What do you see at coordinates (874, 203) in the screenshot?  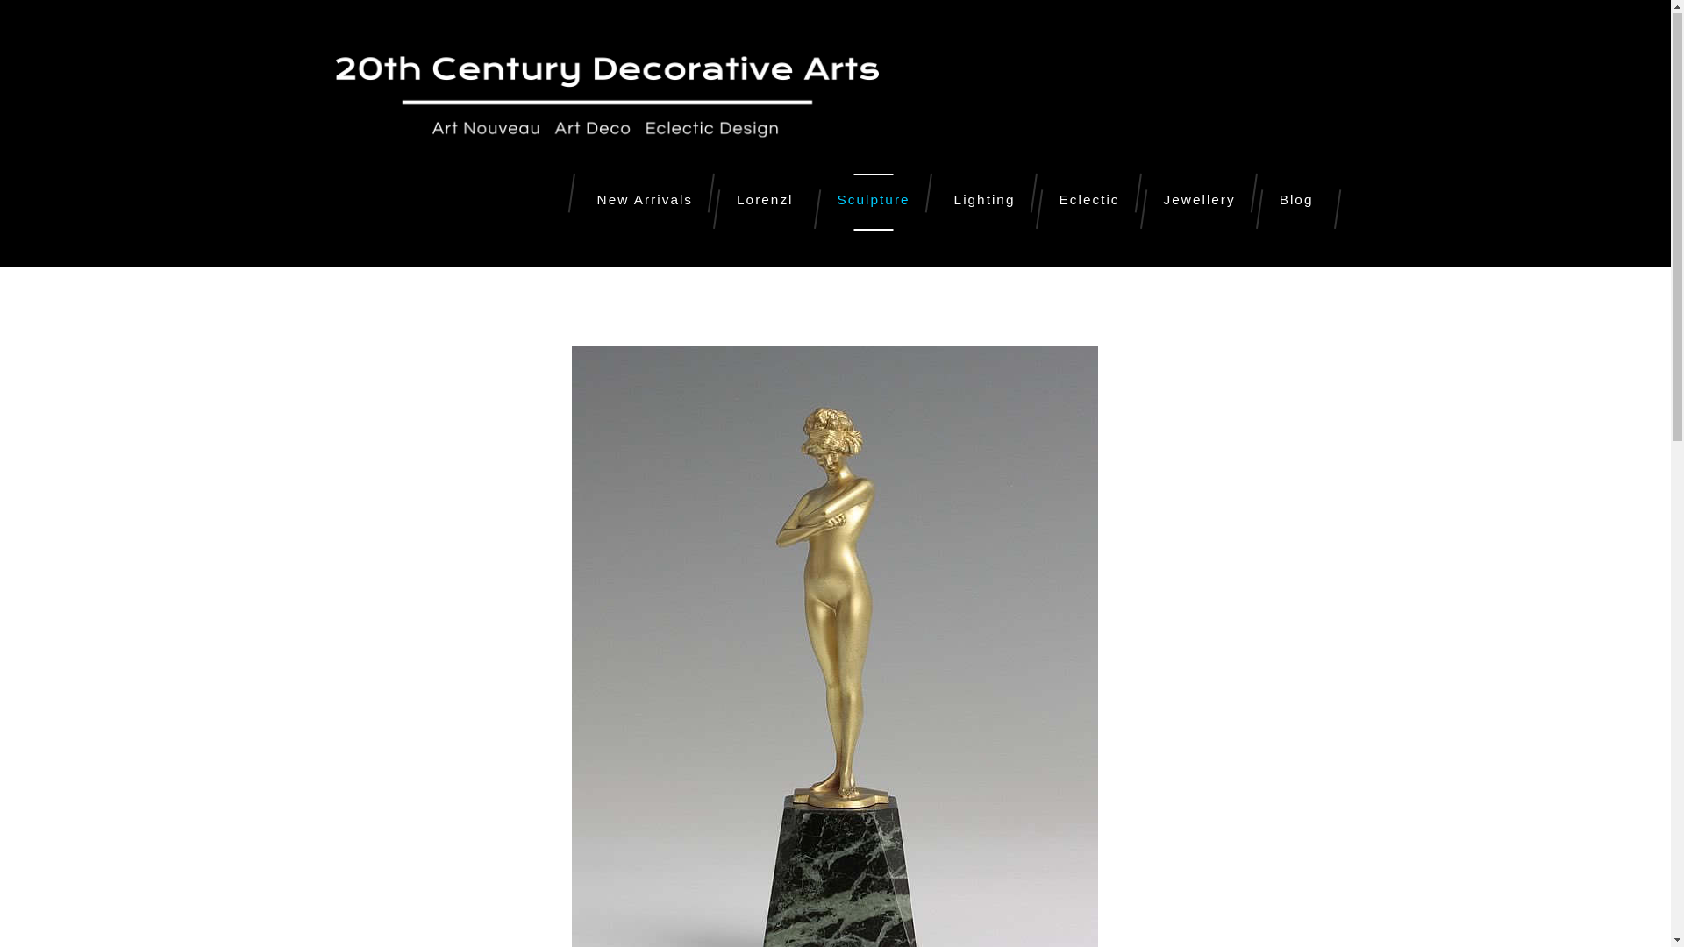 I see `Sculpture` at bounding box center [874, 203].